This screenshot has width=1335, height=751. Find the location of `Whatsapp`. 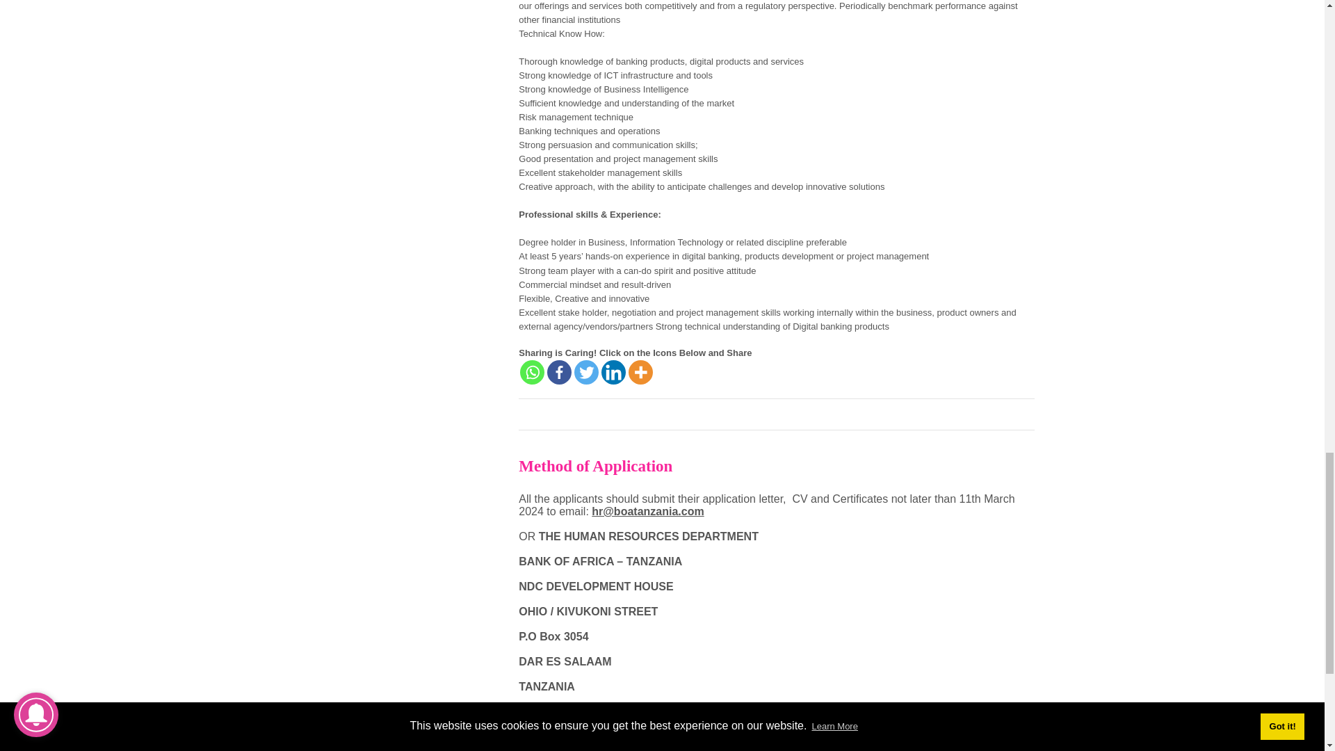

Whatsapp is located at coordinates (533, 372).